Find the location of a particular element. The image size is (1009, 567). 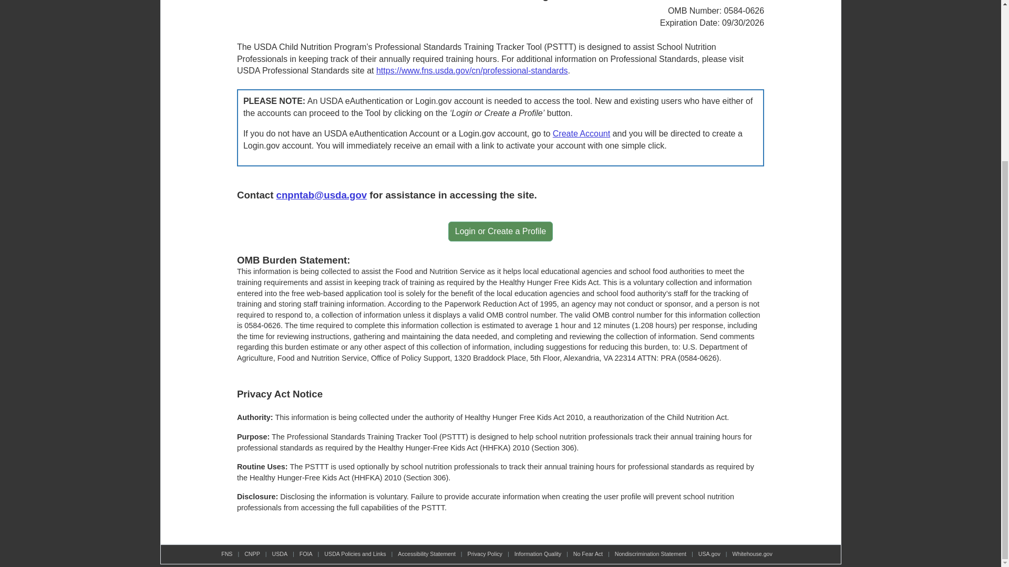

CNPP is located at coordinates (252, 553).